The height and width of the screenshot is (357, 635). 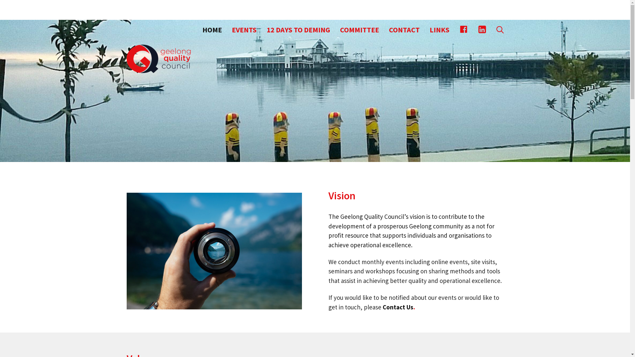 I want to click on CONTACT, so click(x=404, y=30).